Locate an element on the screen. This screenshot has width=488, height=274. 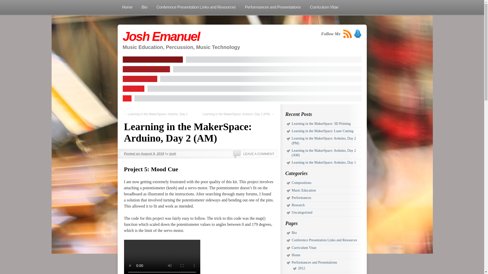
Research is located at coordinates (298, 205).